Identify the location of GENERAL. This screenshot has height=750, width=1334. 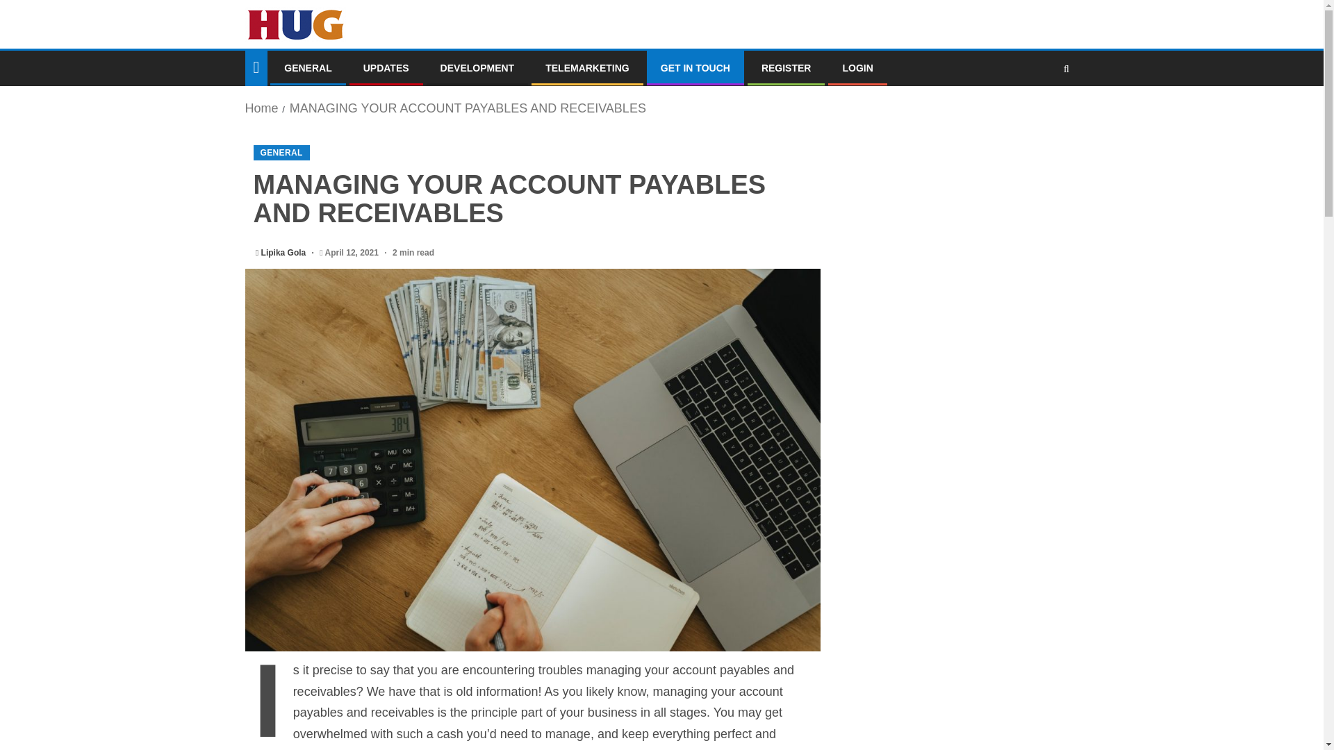
(281, 153).